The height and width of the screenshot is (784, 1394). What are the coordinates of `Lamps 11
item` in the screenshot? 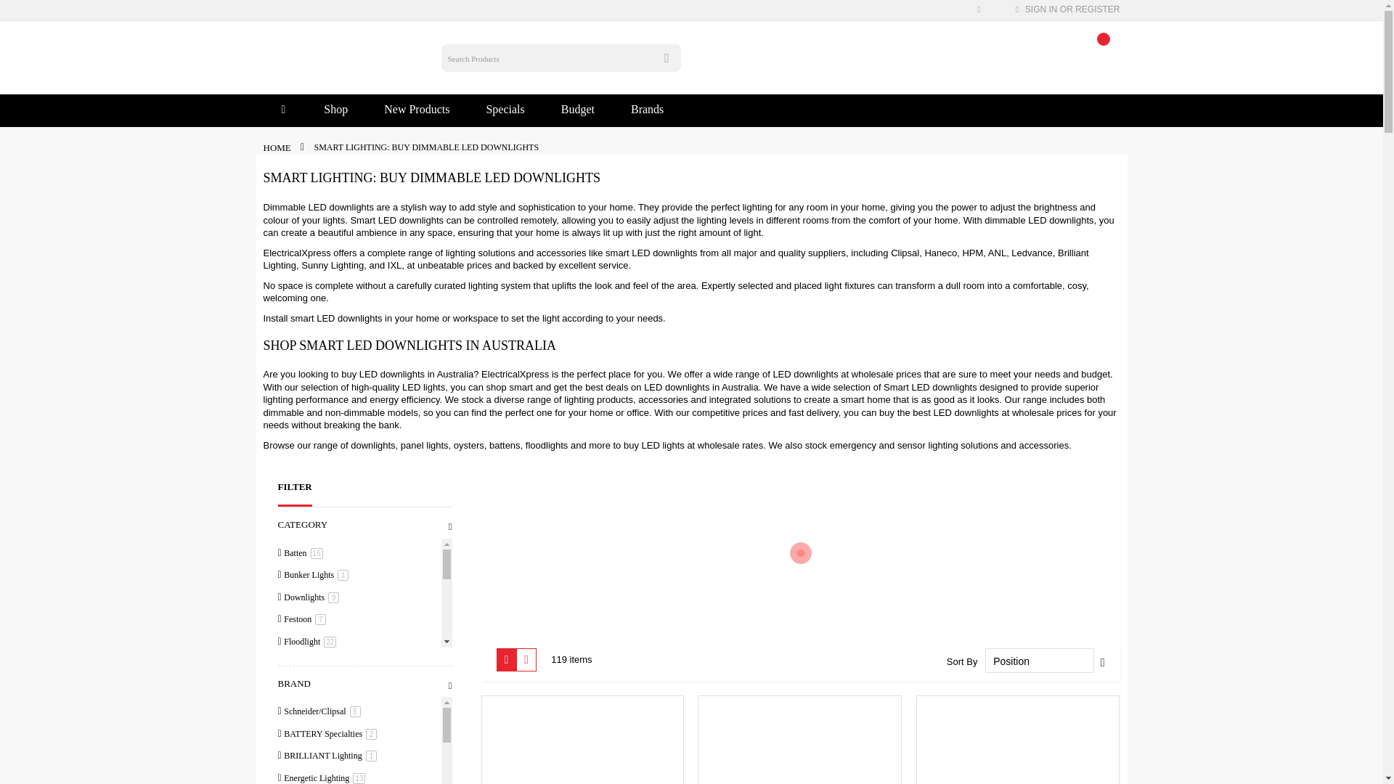 It's located at (305, 730).